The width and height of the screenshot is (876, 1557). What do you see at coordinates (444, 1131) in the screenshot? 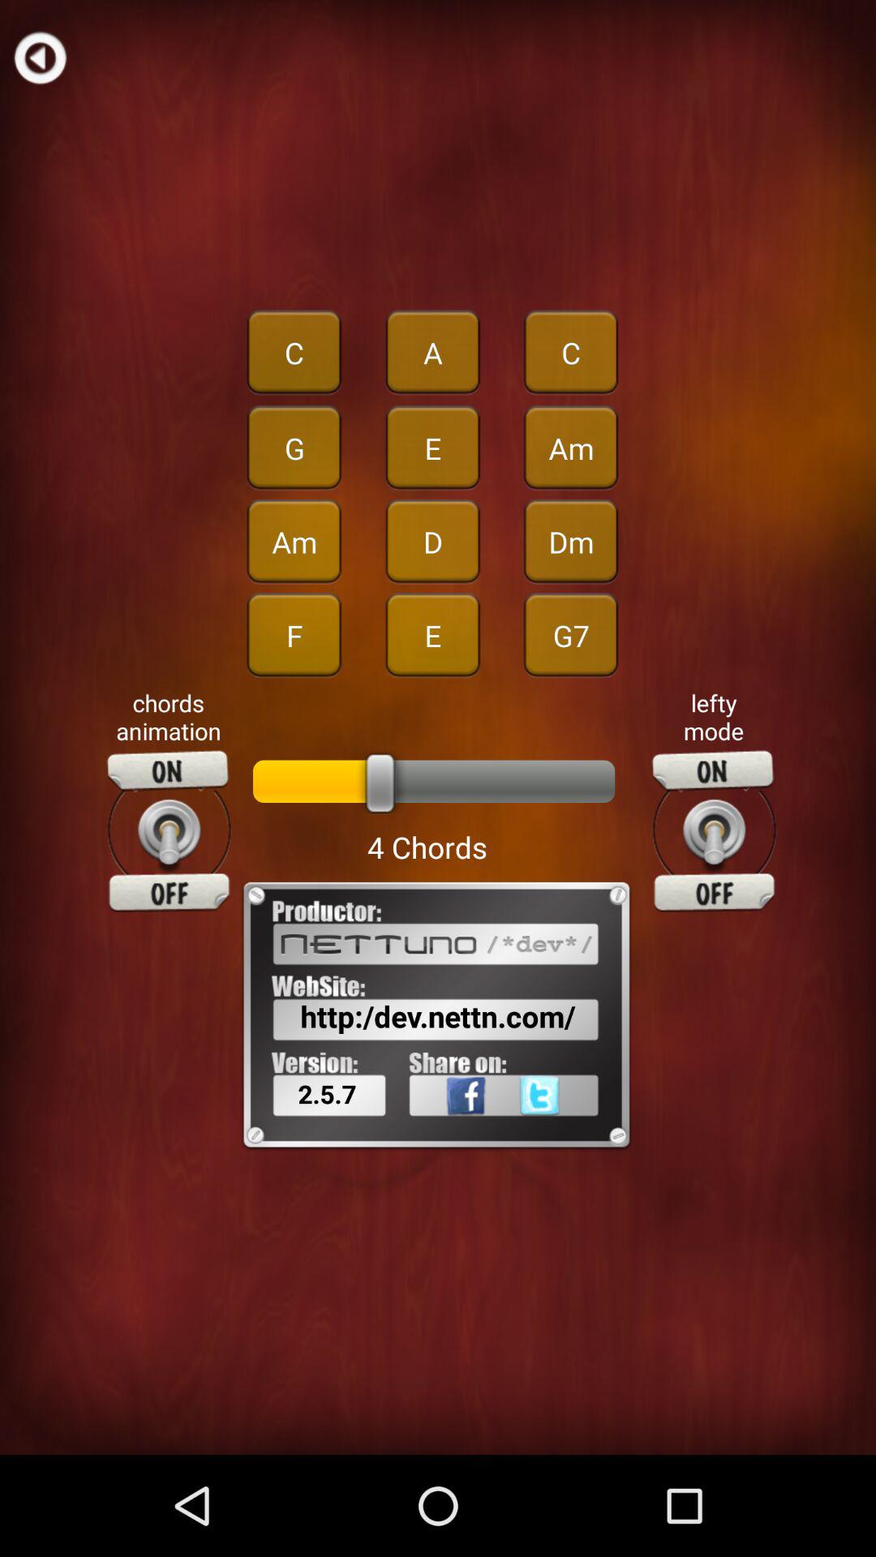
I see `turn off the item to the right of 2.5.7 app` at bounding box center [444, 1131].